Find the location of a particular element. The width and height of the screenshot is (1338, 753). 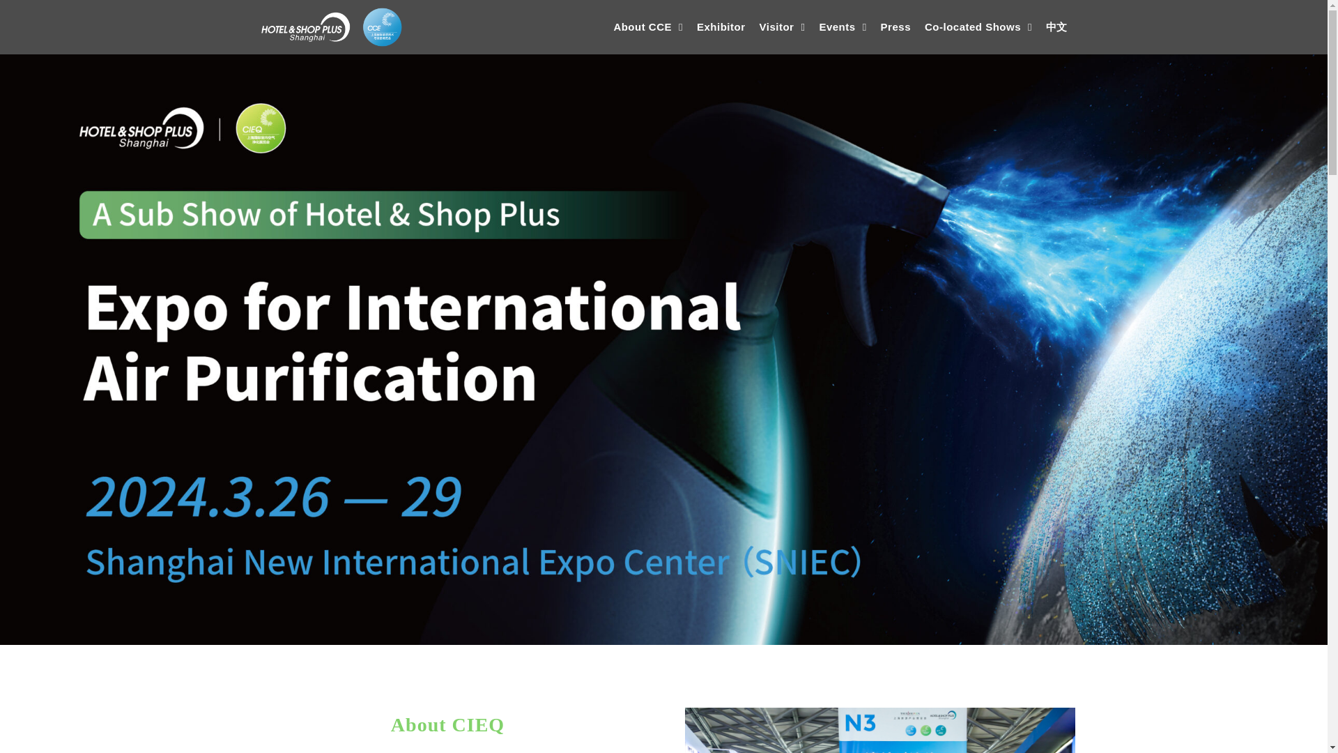

Events is located at coordinates (843, 26).